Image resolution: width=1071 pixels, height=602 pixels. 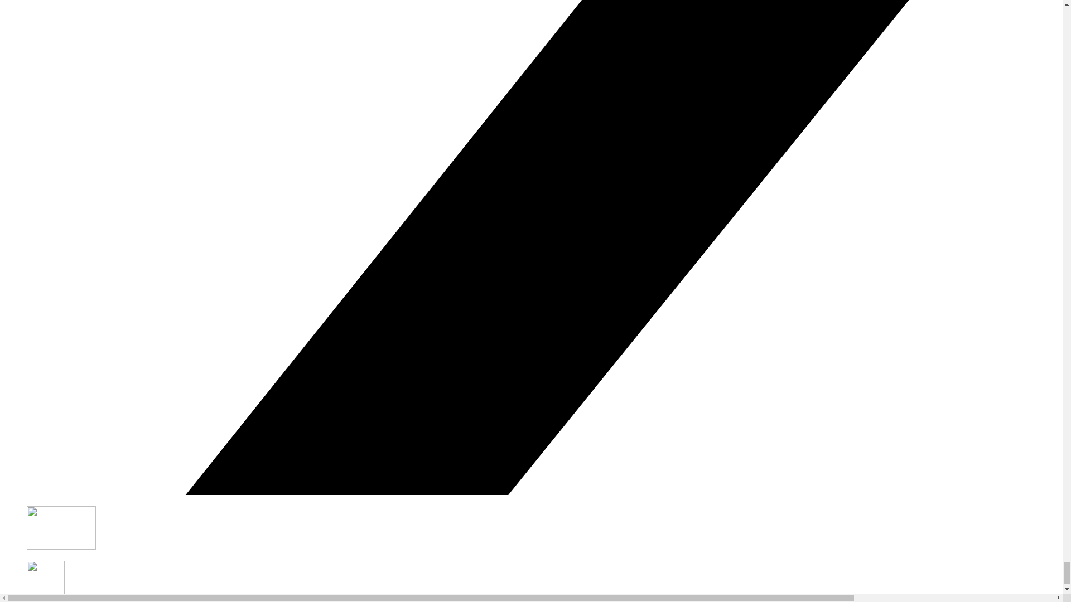 I want to click on FIR-Solution-Group, so click(x=61, y=546).